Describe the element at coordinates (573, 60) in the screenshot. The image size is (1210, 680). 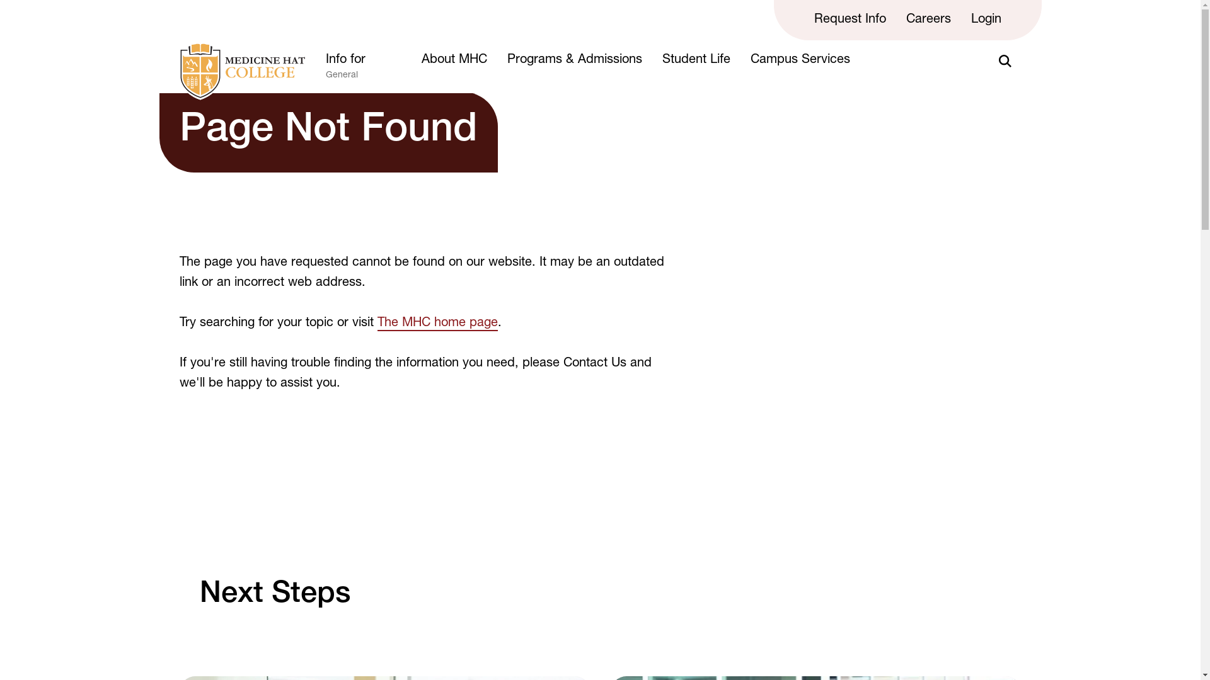
I see `Programs & Admissions` at that location.